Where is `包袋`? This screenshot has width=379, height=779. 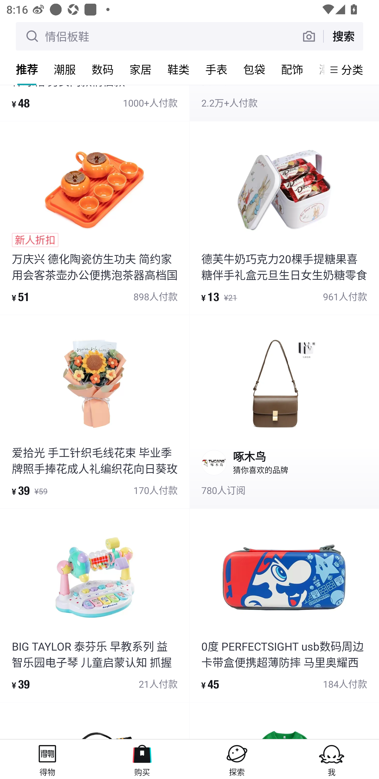 包袋 is located at coordinates (254, 69).